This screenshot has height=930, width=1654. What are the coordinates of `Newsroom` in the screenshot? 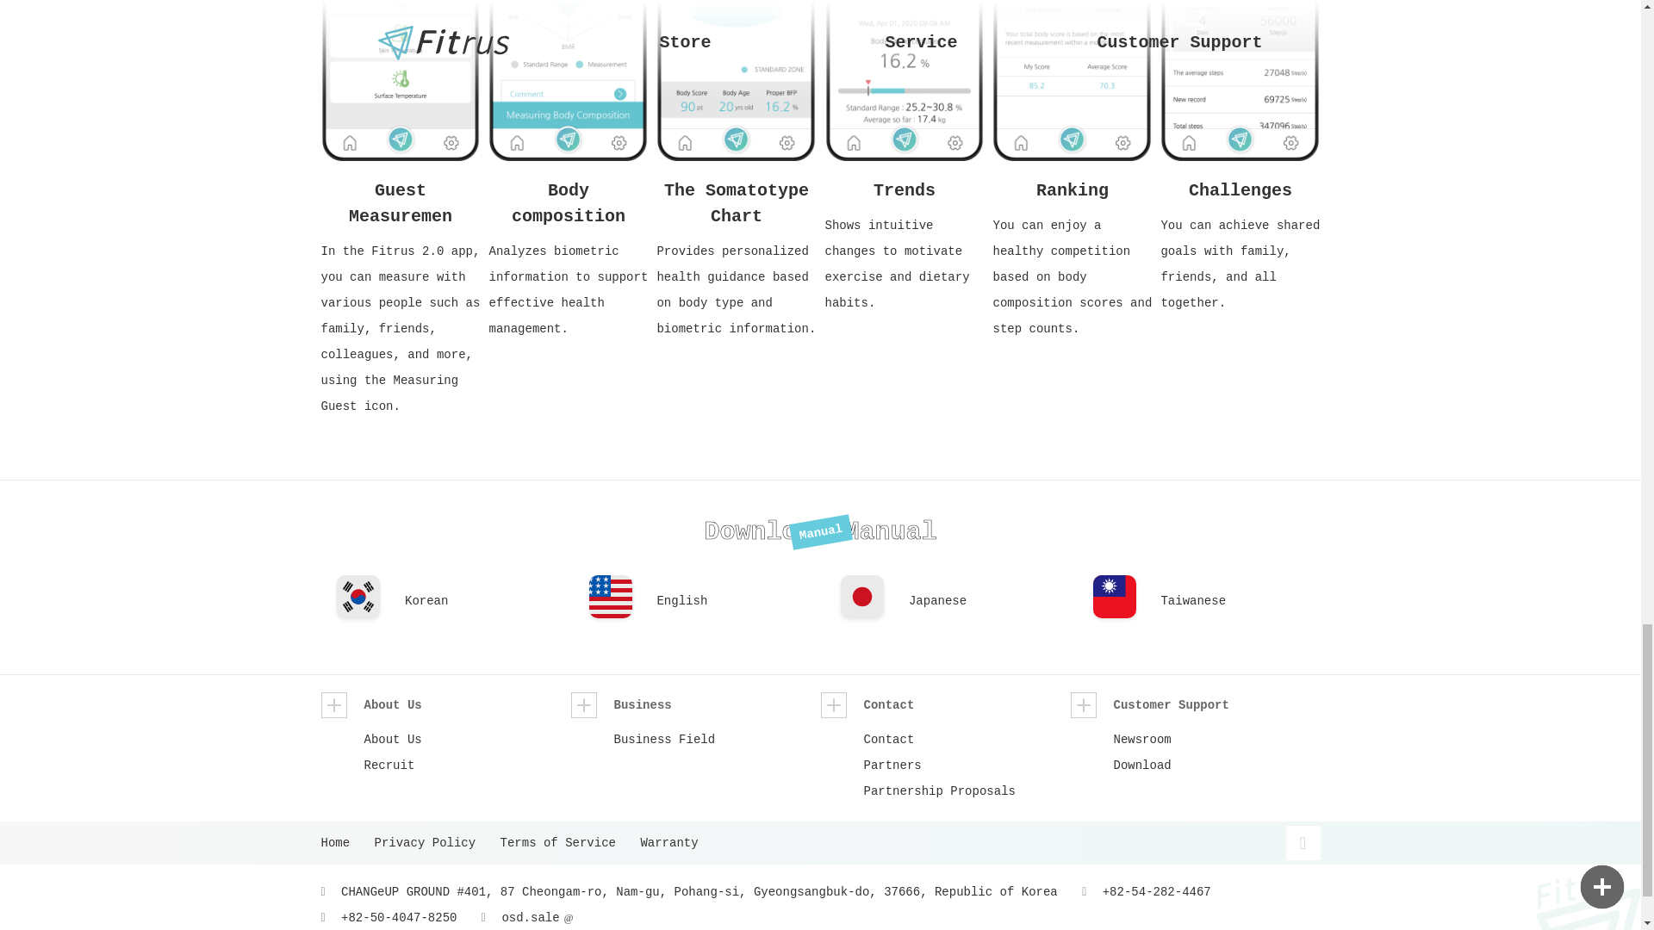 It's located at (1216, 739).